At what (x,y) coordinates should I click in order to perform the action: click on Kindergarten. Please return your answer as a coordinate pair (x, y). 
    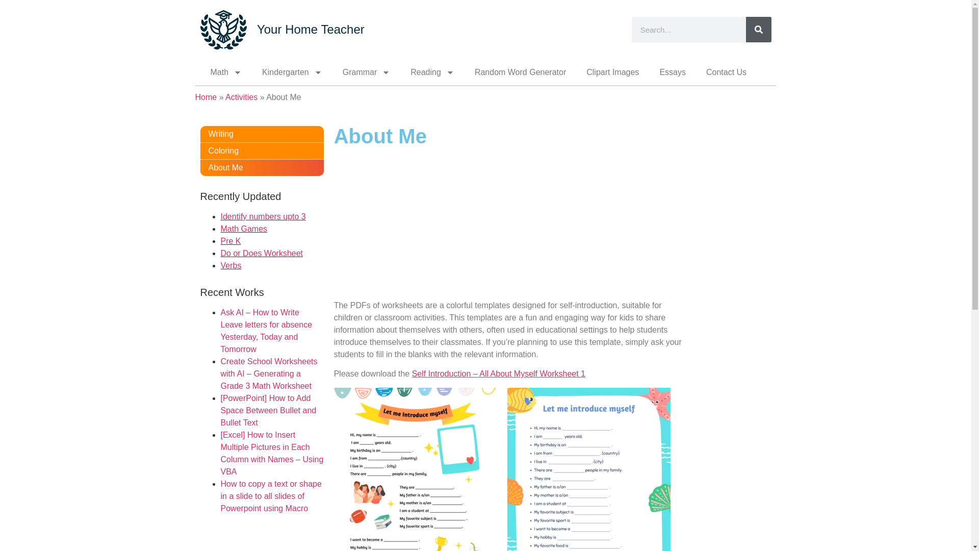
    Looking at the image, I should click on (292, 72).